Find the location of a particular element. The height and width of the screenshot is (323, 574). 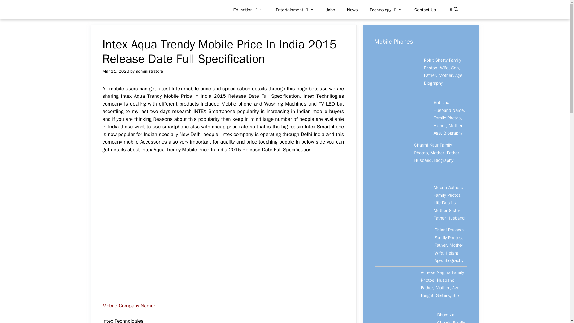

administrators is located at coordinates (149, 71).